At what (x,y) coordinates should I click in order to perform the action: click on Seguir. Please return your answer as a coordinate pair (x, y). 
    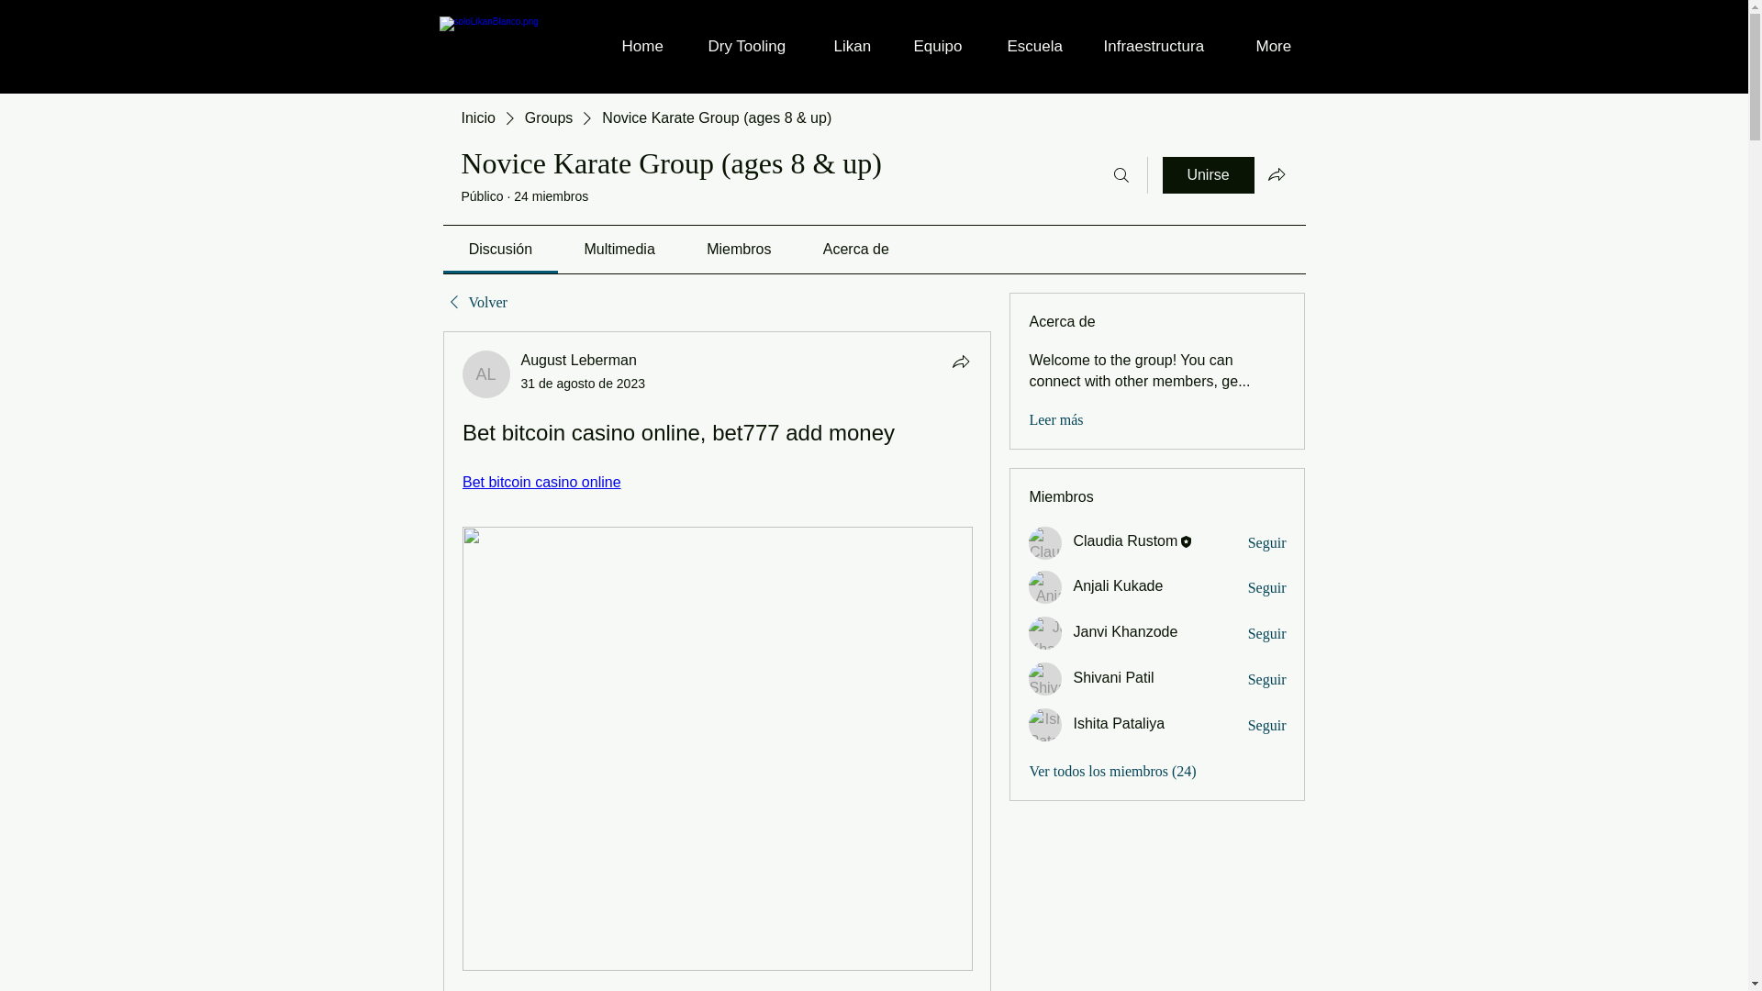
    Looking at the image, I should click on (1266, 587).